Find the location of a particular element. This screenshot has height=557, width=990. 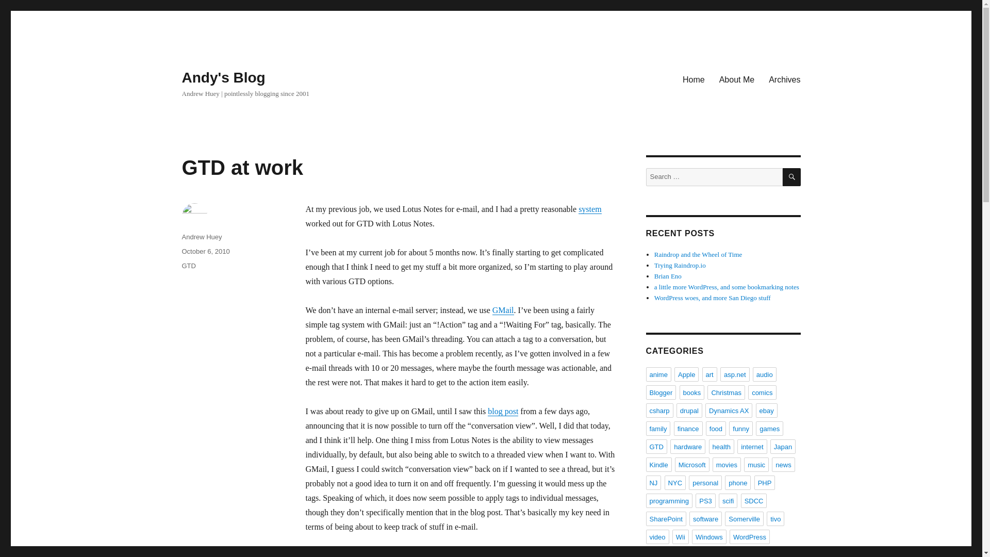

Brian Eno is located at coordinates (668, 276).